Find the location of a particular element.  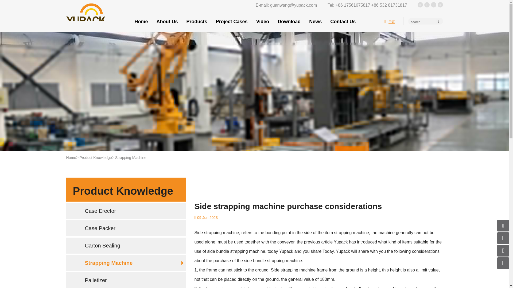

About Us is located at coordinates (167, 21).